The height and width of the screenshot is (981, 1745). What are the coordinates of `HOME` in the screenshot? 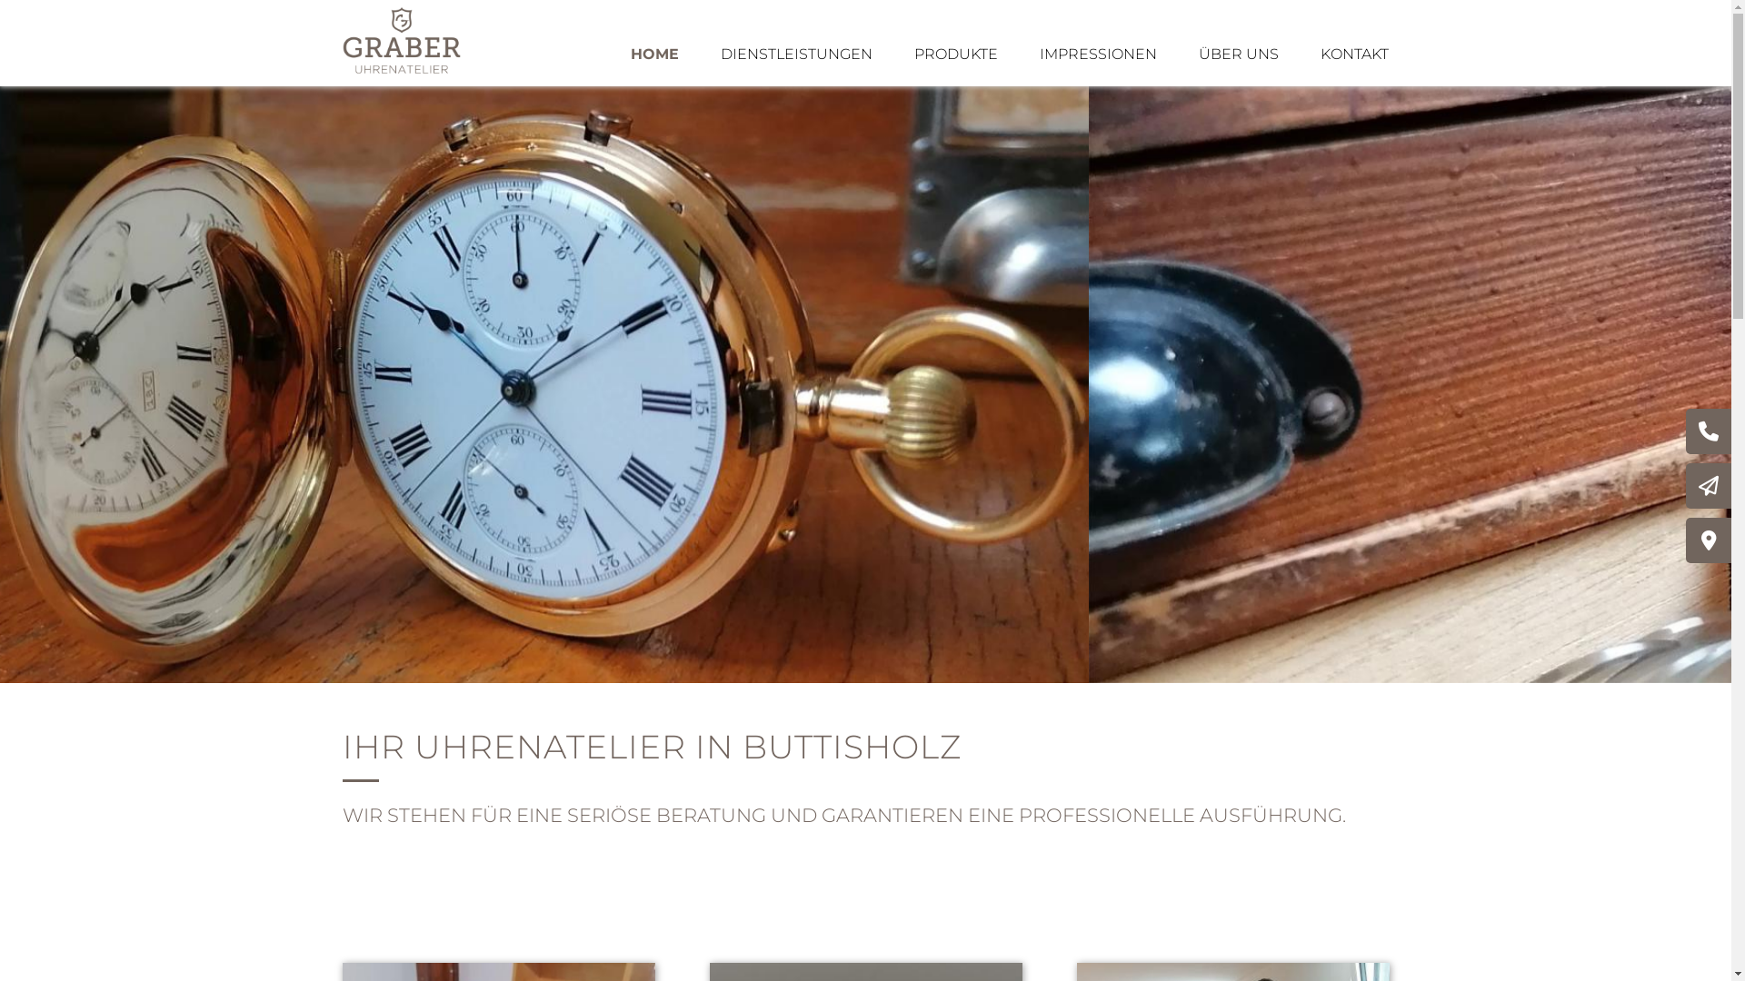 It's located at (654, 54).